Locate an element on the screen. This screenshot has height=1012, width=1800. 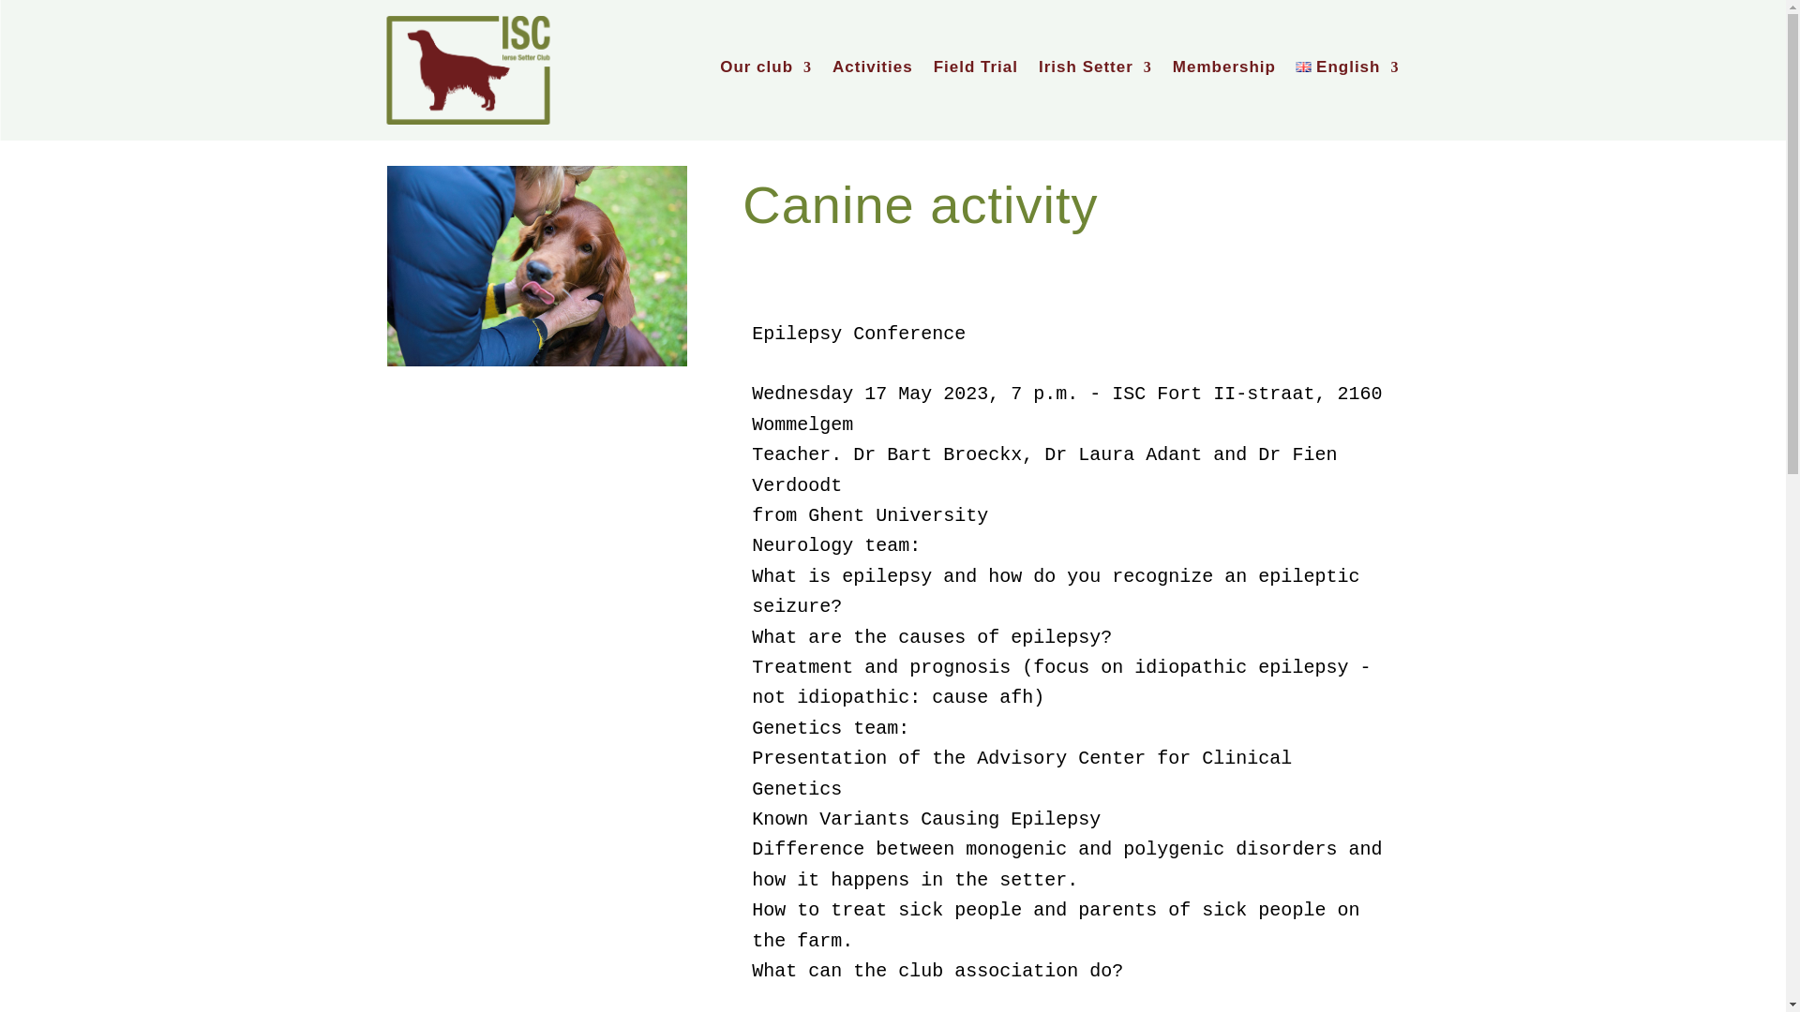
Membership is located at coordinates (1224, 71).